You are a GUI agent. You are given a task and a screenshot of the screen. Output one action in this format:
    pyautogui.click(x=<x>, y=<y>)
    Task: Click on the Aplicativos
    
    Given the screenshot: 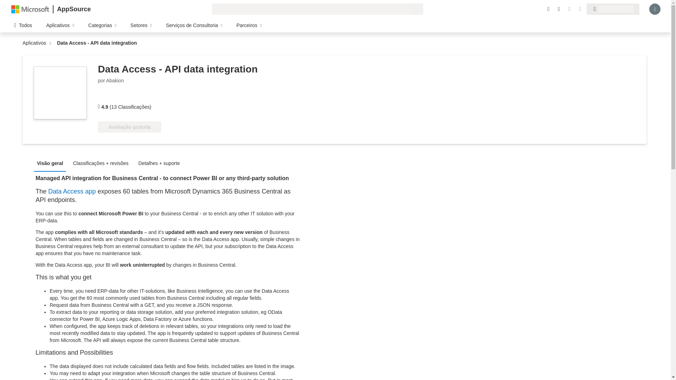 What is the action you would take?
    pyautogui.click(x=36, y=43)
    